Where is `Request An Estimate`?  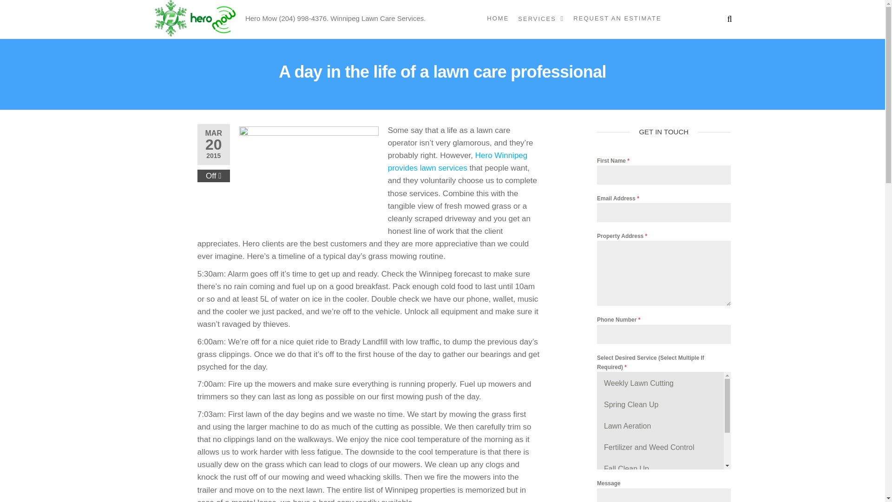 Request An Estimate is located at coordinates (617, 19).